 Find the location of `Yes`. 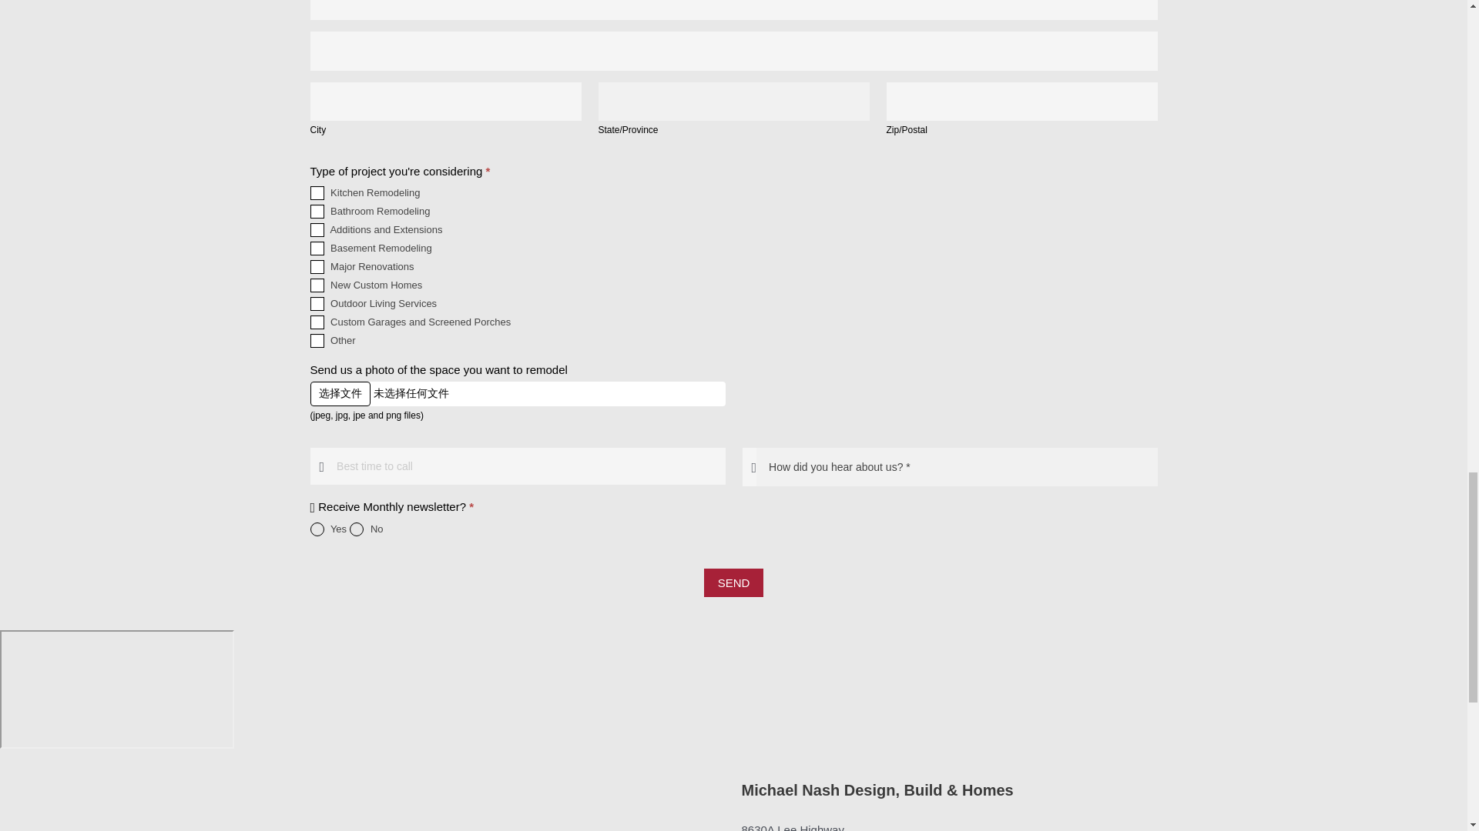

Yes is located at coordinates (316, 529).